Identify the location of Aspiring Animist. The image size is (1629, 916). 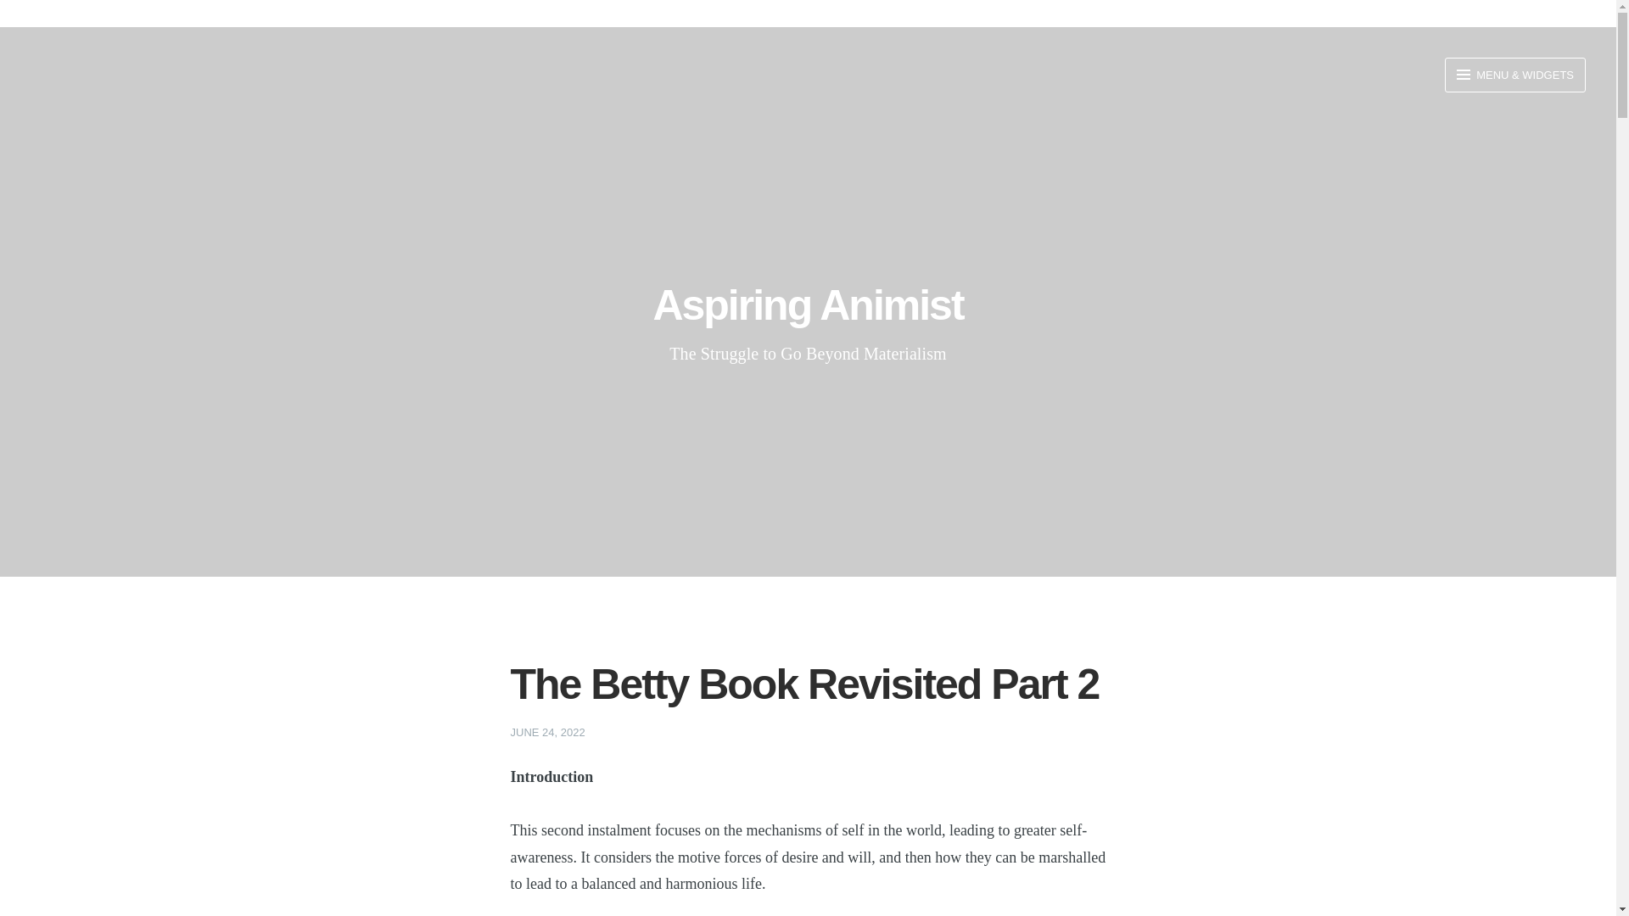
(808, 304).